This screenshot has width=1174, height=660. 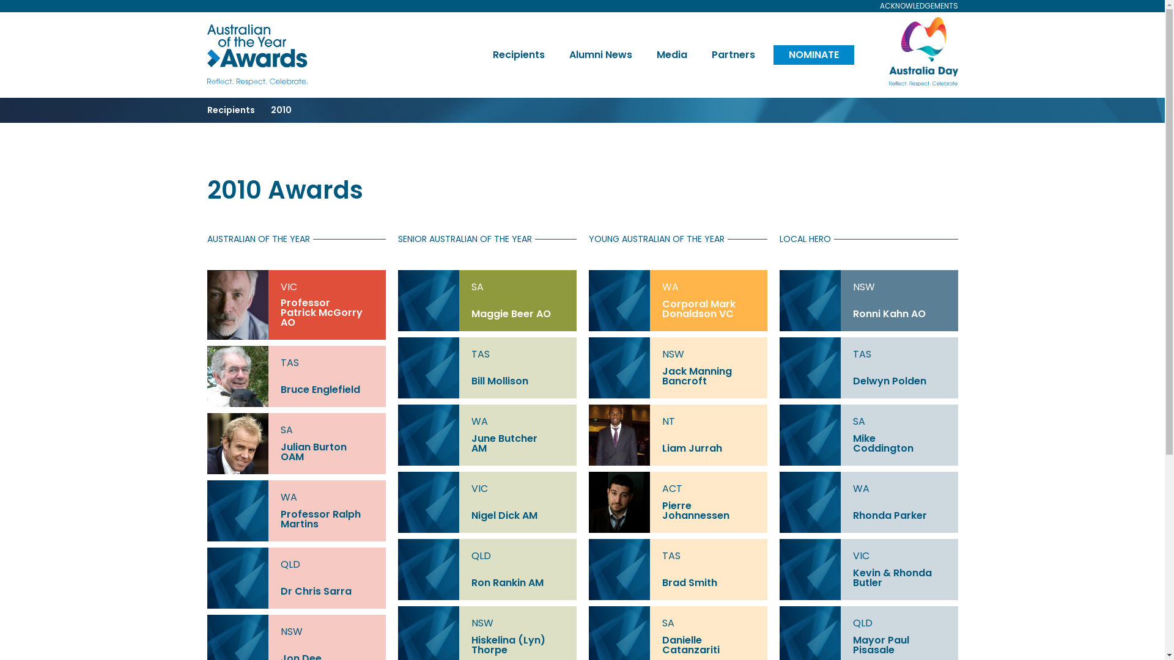 I want to click on ACKNOWLEDGEMENTS, so click(x=912, y=6).